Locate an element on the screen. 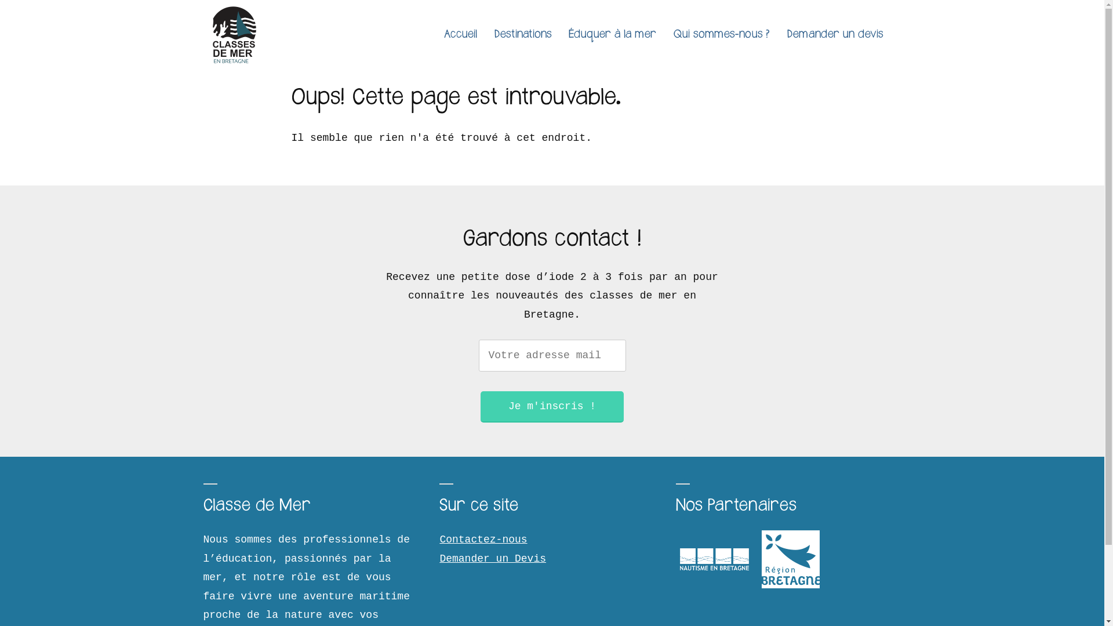  Demander un Devis is located at coordinates (493, 559).